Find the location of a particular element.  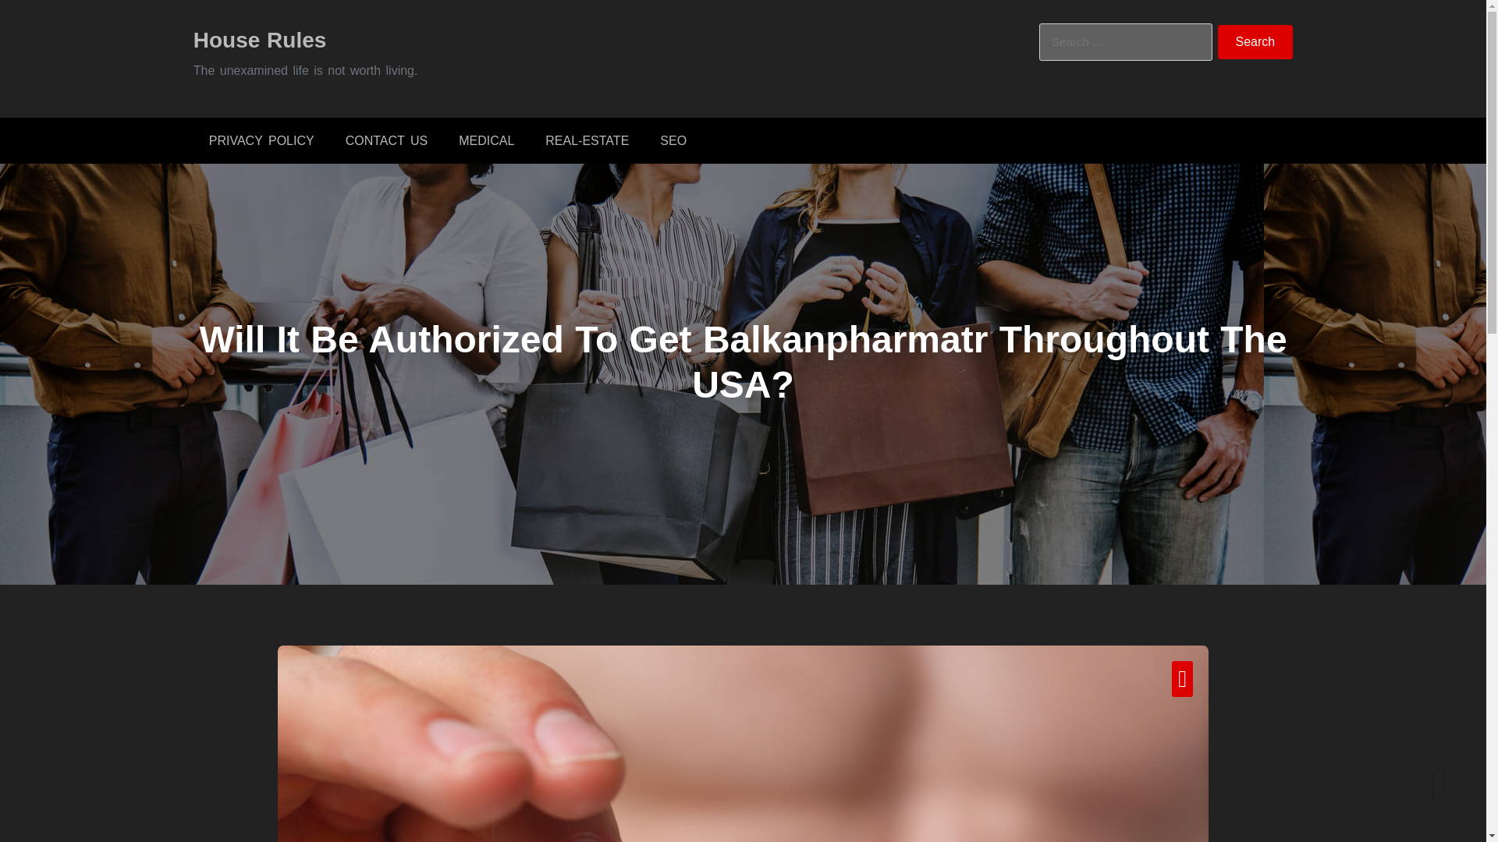

PRIVACY POLICY is located at coordinates (261, 140).